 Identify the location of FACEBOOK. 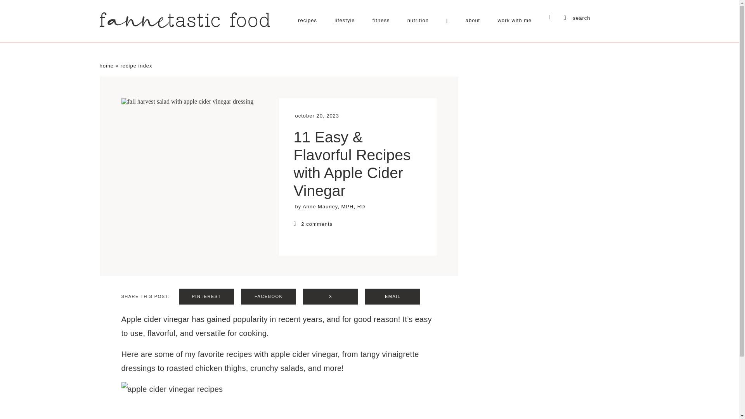
(268, 296).